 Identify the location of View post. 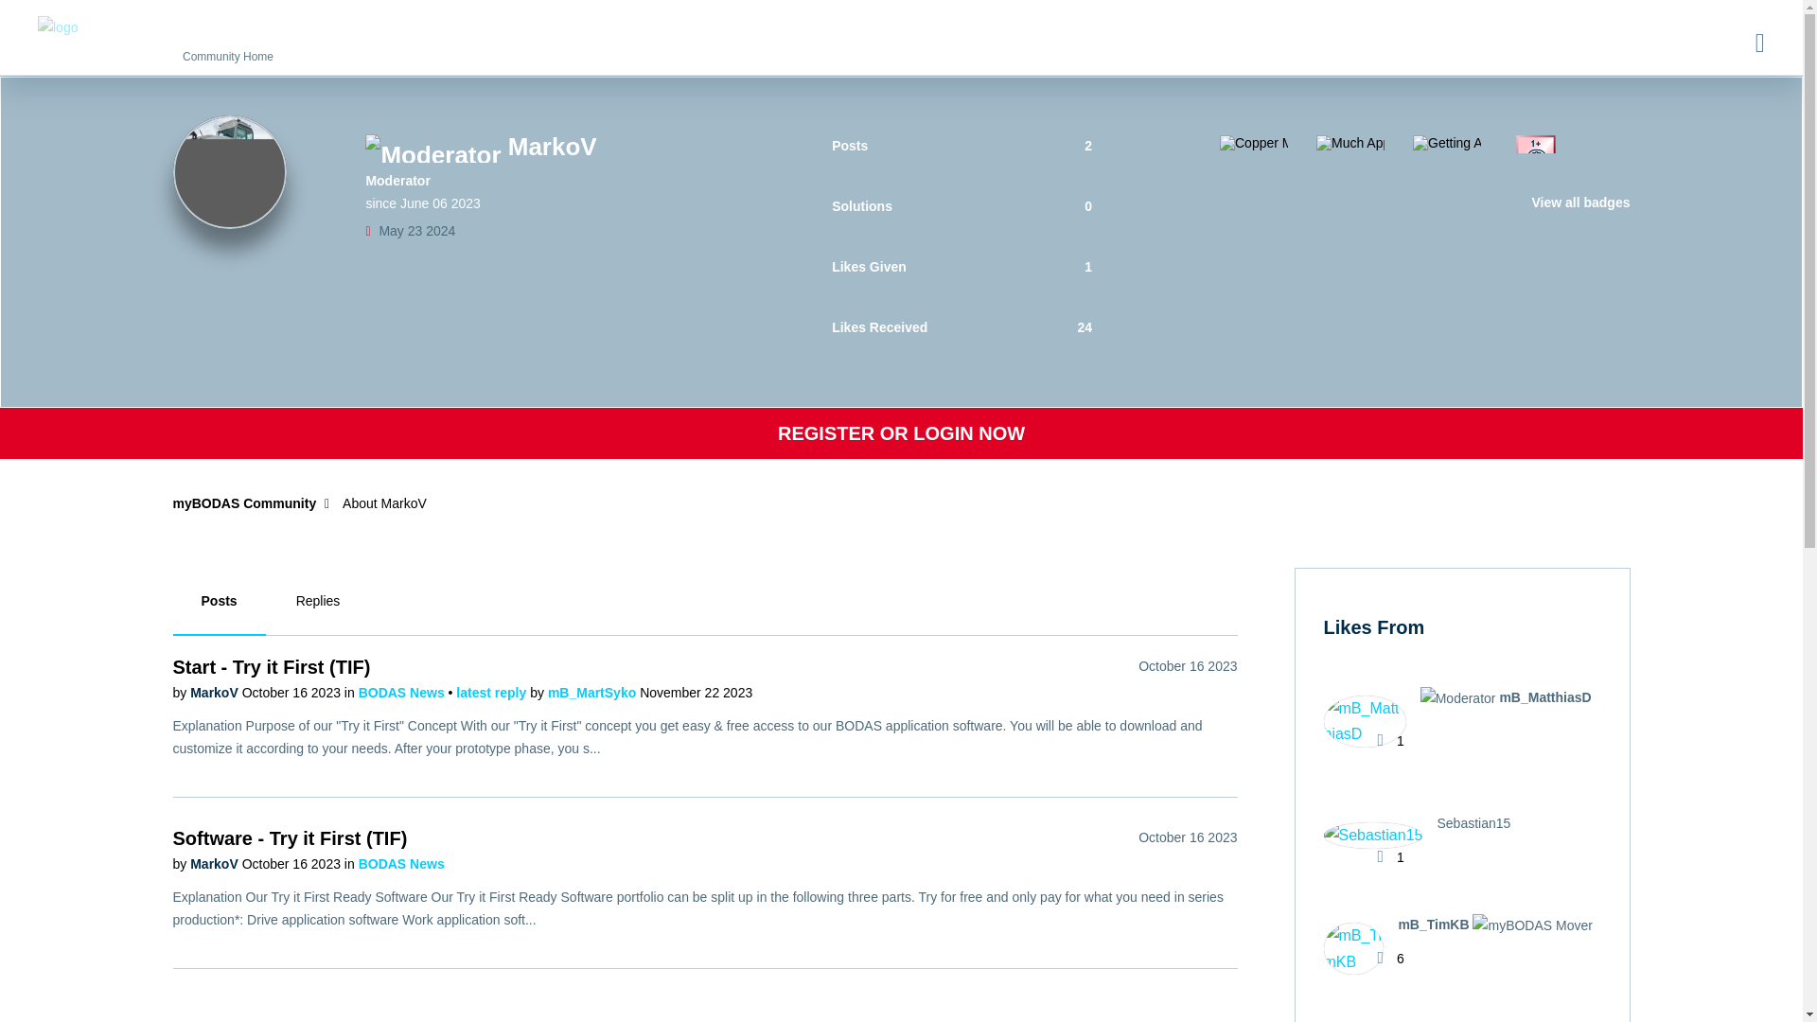
(492, 692).